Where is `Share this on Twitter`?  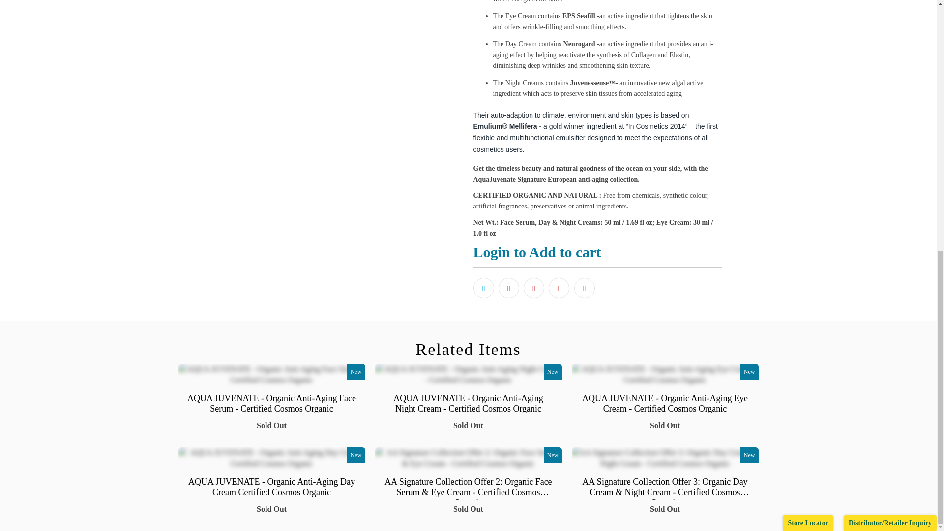
Share this on Twitter is located at coordinates (483, 288).